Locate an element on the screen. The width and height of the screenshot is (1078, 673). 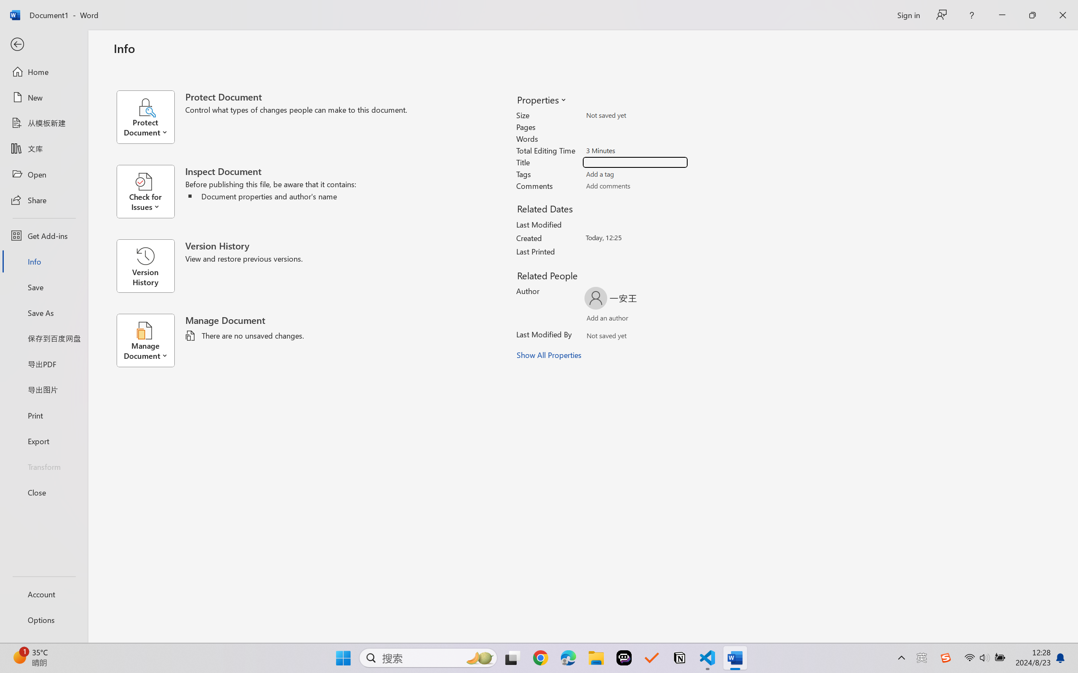
Pricing is located at coordinates (192, 56).